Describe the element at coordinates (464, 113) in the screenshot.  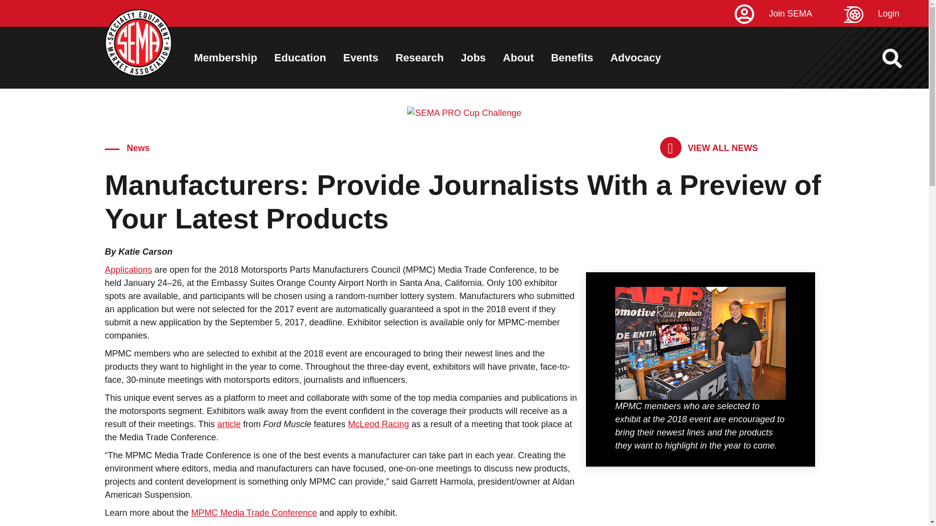
I see `SEMA PRO Cup Challenge` at that location.